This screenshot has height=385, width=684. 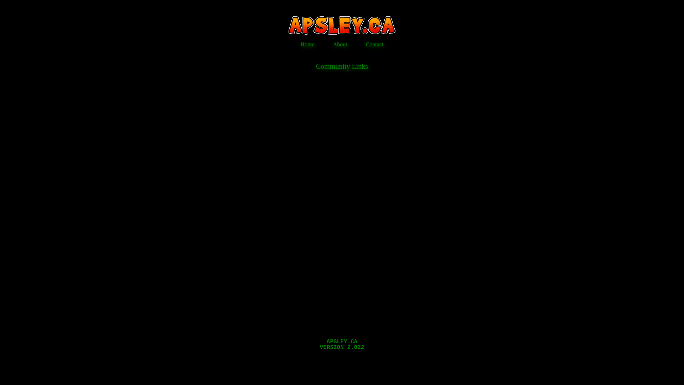 What do you see at coordinates (308, 44) in the screenshot?
I see `Home` at bounding box center [308, 44].